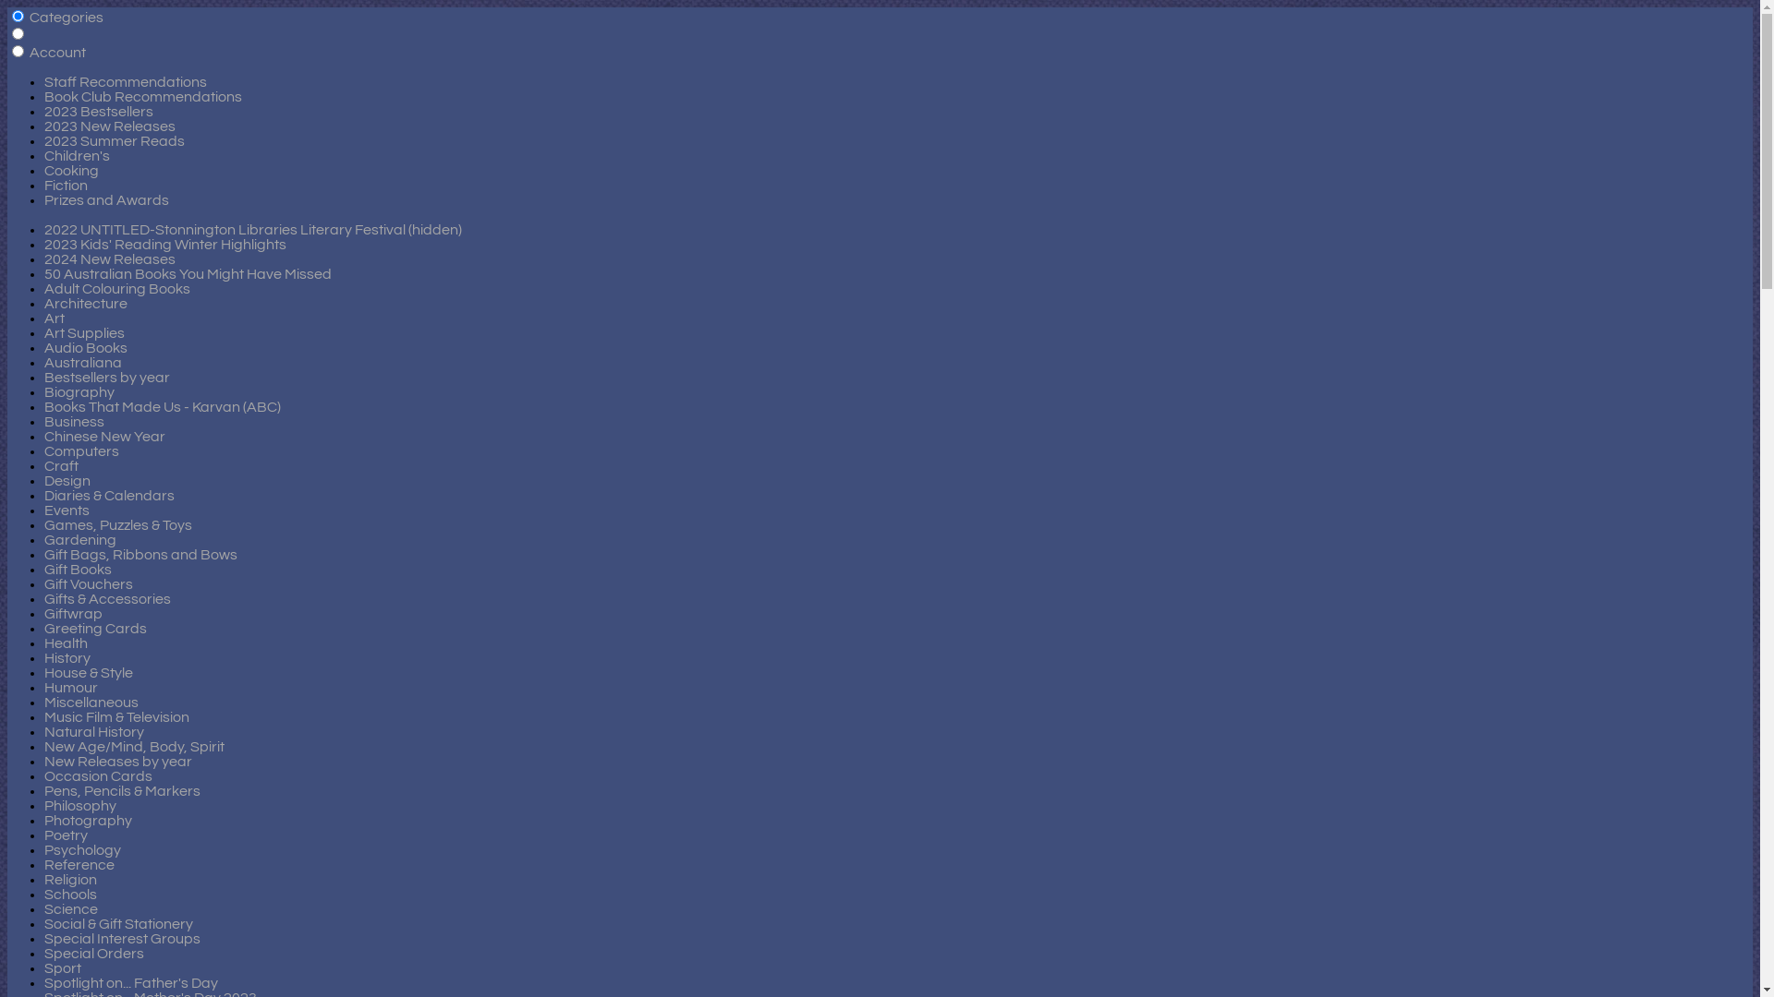 The height and width of the screenshot is (997, 1774). Describe the element at coordinates (89, 584) in the screenshot. I see `Gift Vouchers` at that location.